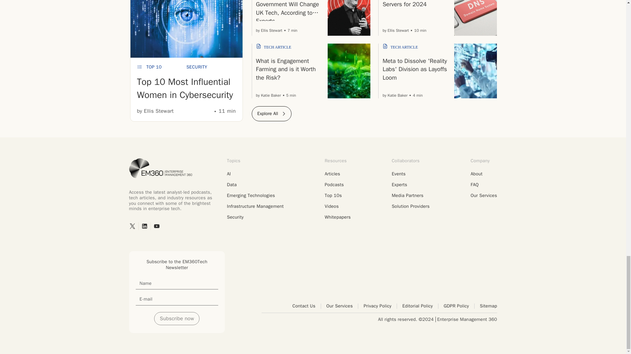 Image resolution: width=631 pixels, height=354 pixels. I want to click on GDPR Policy, so click(459, 306).